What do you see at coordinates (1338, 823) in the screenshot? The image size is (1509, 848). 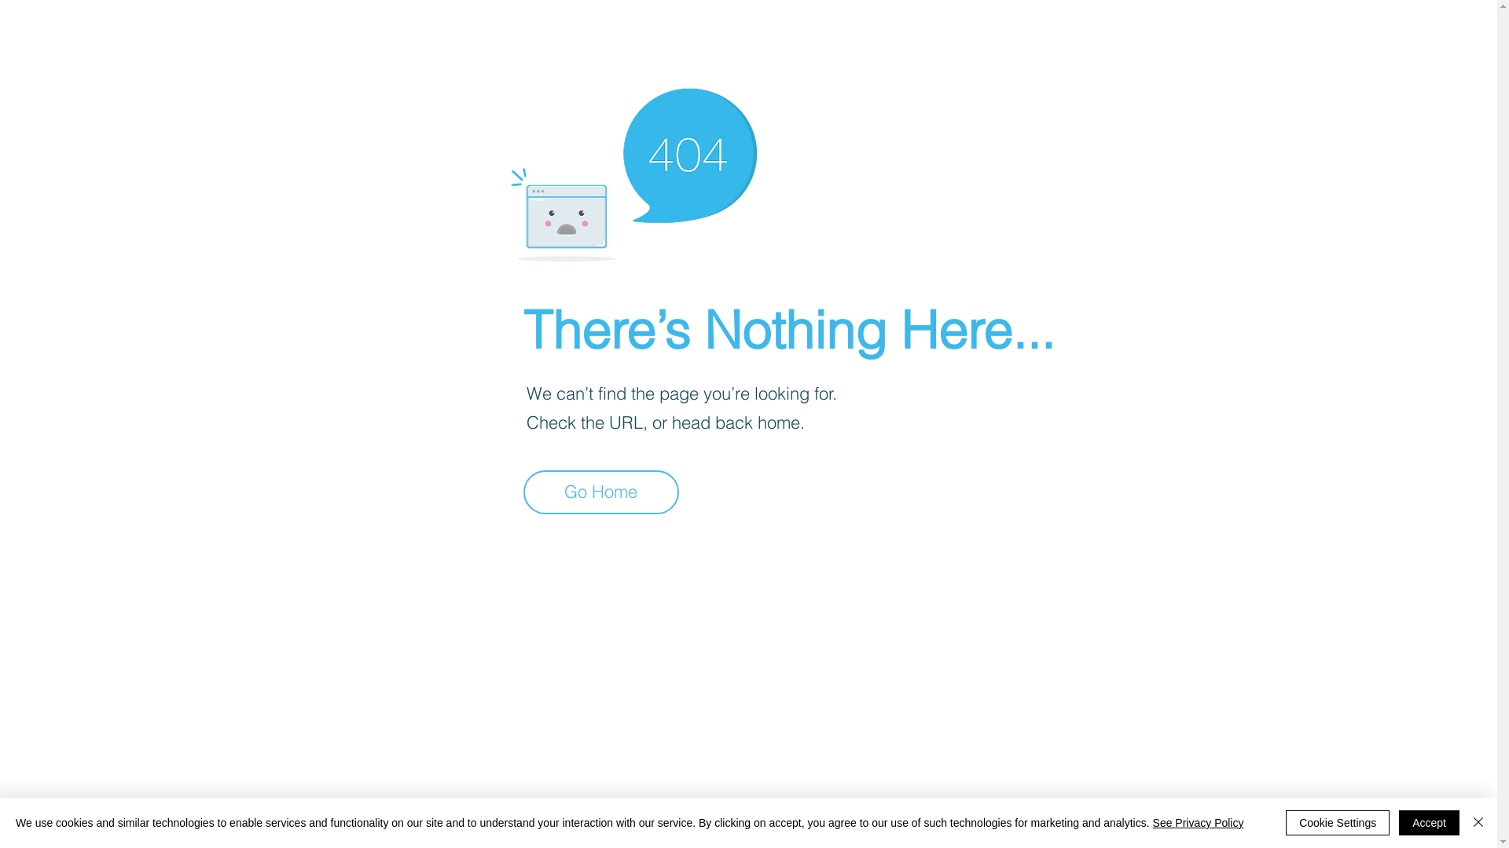 I see `Cookie Settings` at bounding box center [1338, 823].